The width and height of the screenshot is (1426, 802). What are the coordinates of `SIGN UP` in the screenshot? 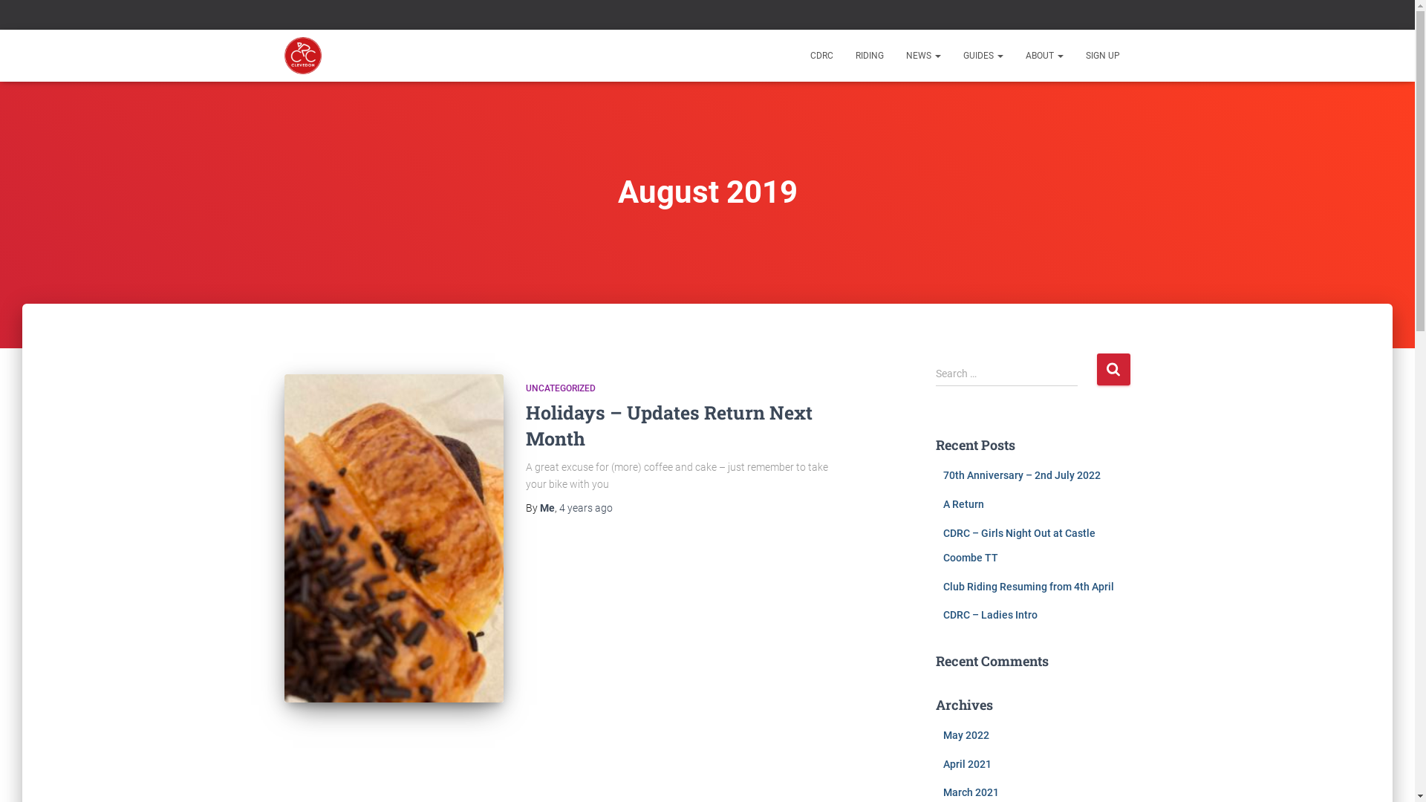 It's located at (1102, 56).